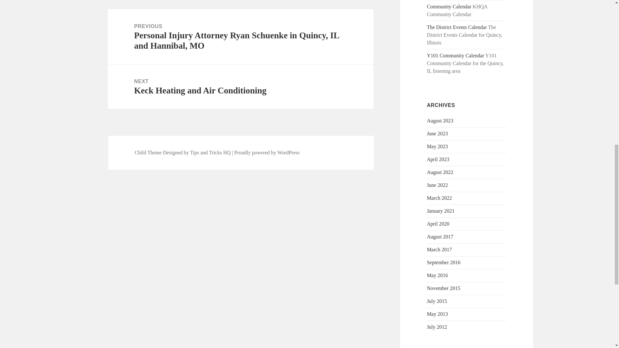 Image resolution: width=619 pixels, height=348 pixels. Describe the element at coordinates (440, 121) in the screenshot. I see `August 2023` at that location.